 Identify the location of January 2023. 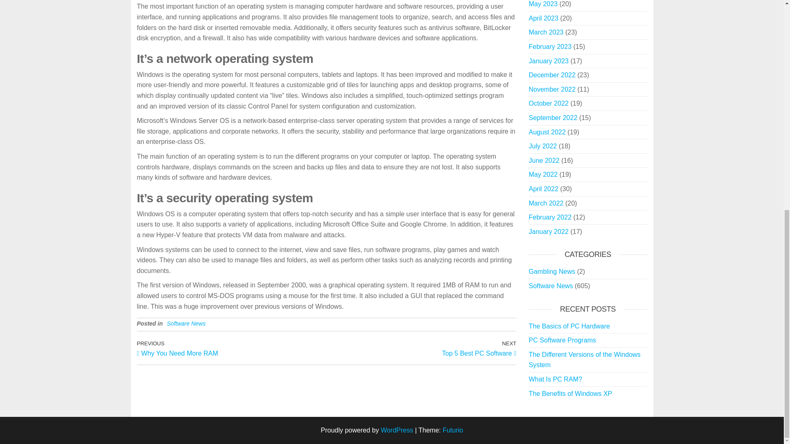
(186, 323).